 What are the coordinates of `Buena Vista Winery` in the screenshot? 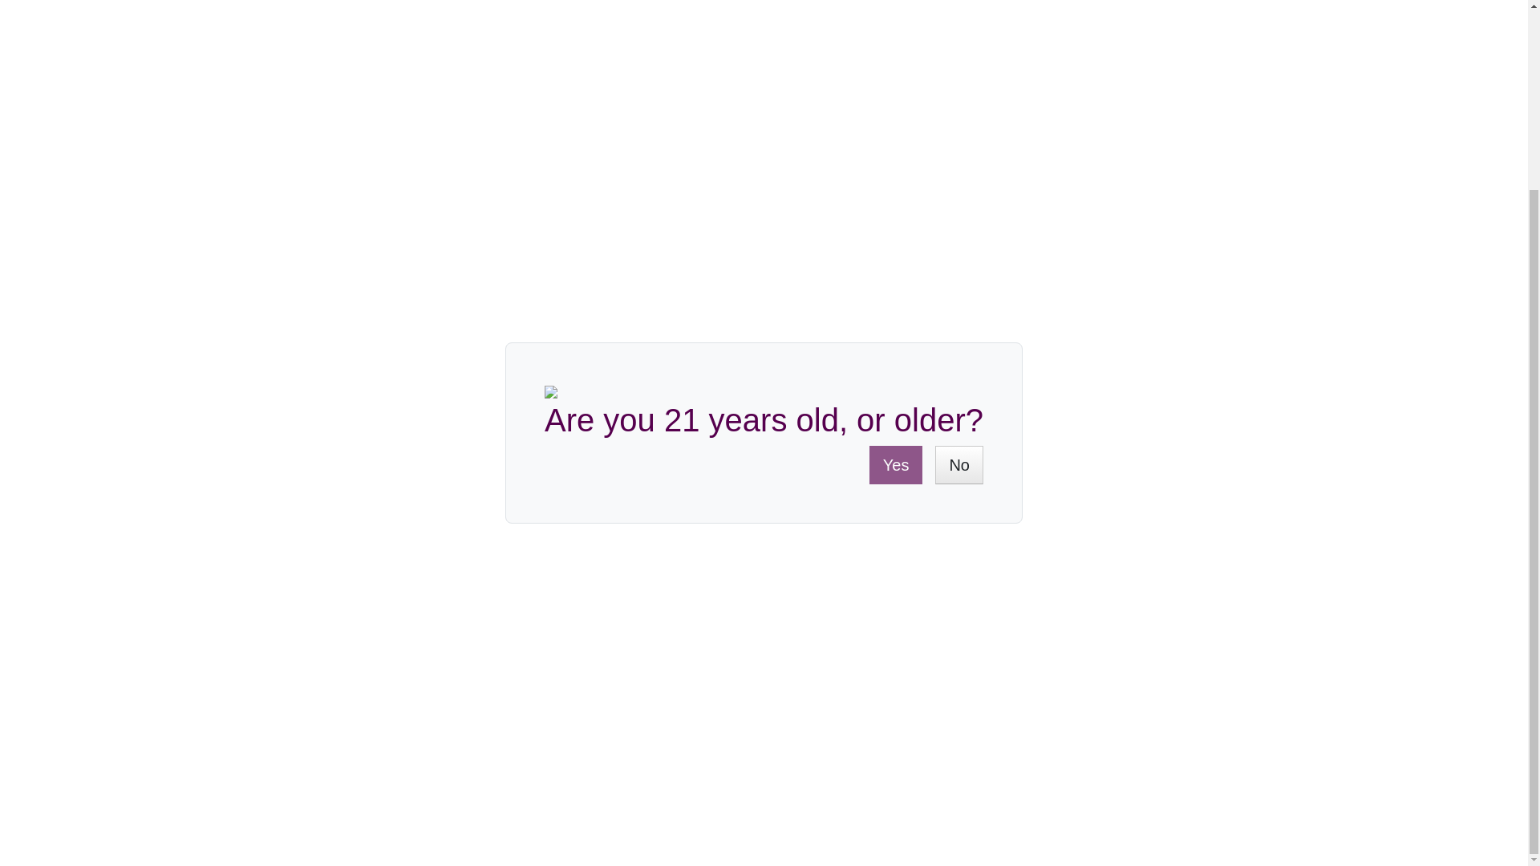 It's located at (410, 389).